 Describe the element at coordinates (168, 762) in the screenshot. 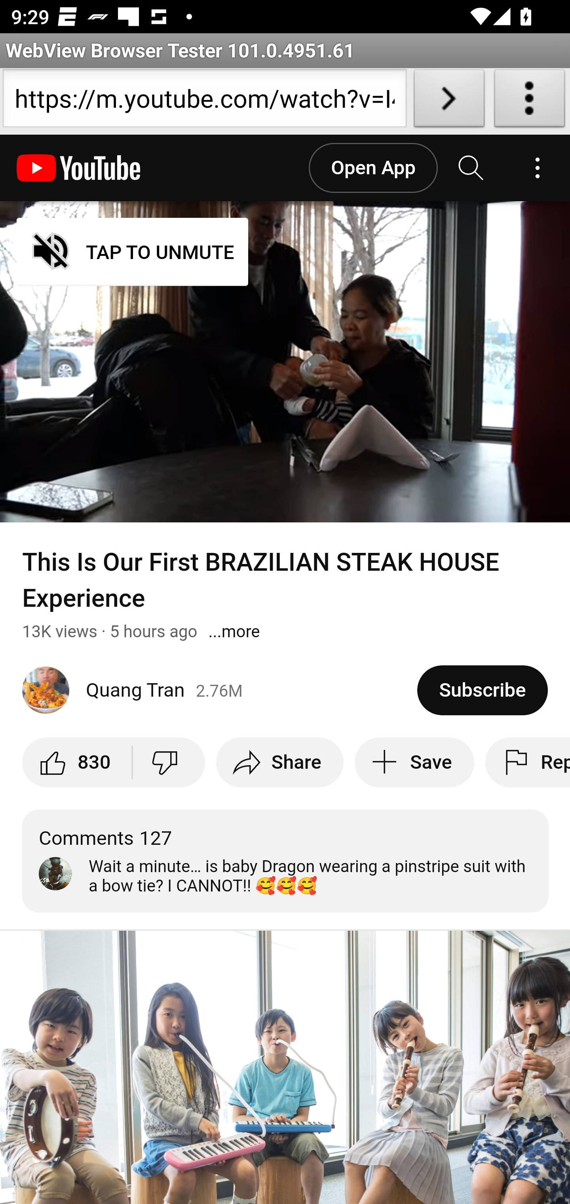

I see `Dislike this video` at that location.